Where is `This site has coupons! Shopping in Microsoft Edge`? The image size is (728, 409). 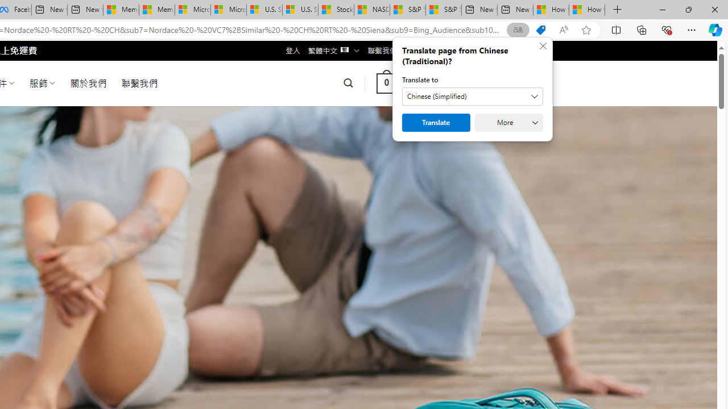
This site has coupons! Shopping in Microsoft Edge is located at coordinates (540, 30).